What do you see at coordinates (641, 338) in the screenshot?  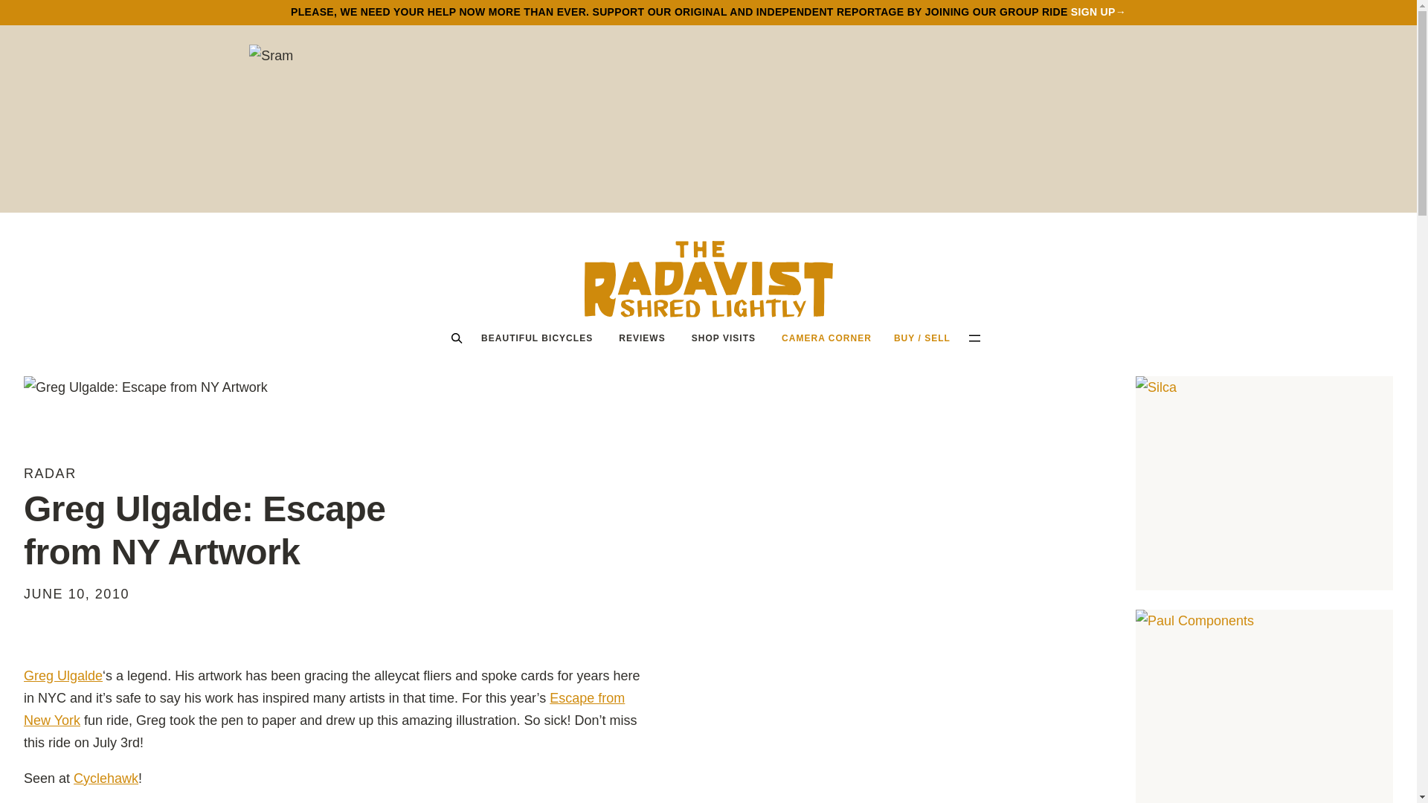 I see `REVIEWS` at bounding box center [641, 338].